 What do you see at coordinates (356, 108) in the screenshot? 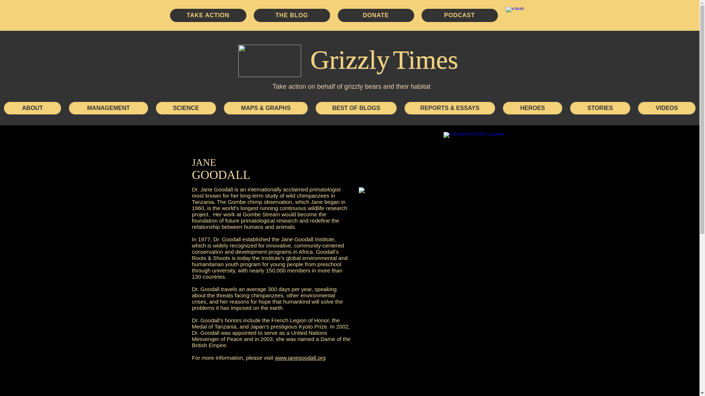
I see `BEST OF BLOGS` at bounding box center [356, 108].